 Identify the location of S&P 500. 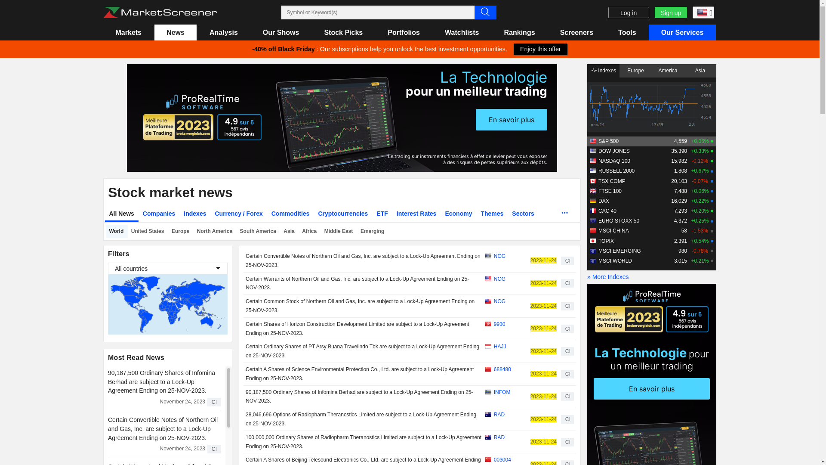
(608, 141).